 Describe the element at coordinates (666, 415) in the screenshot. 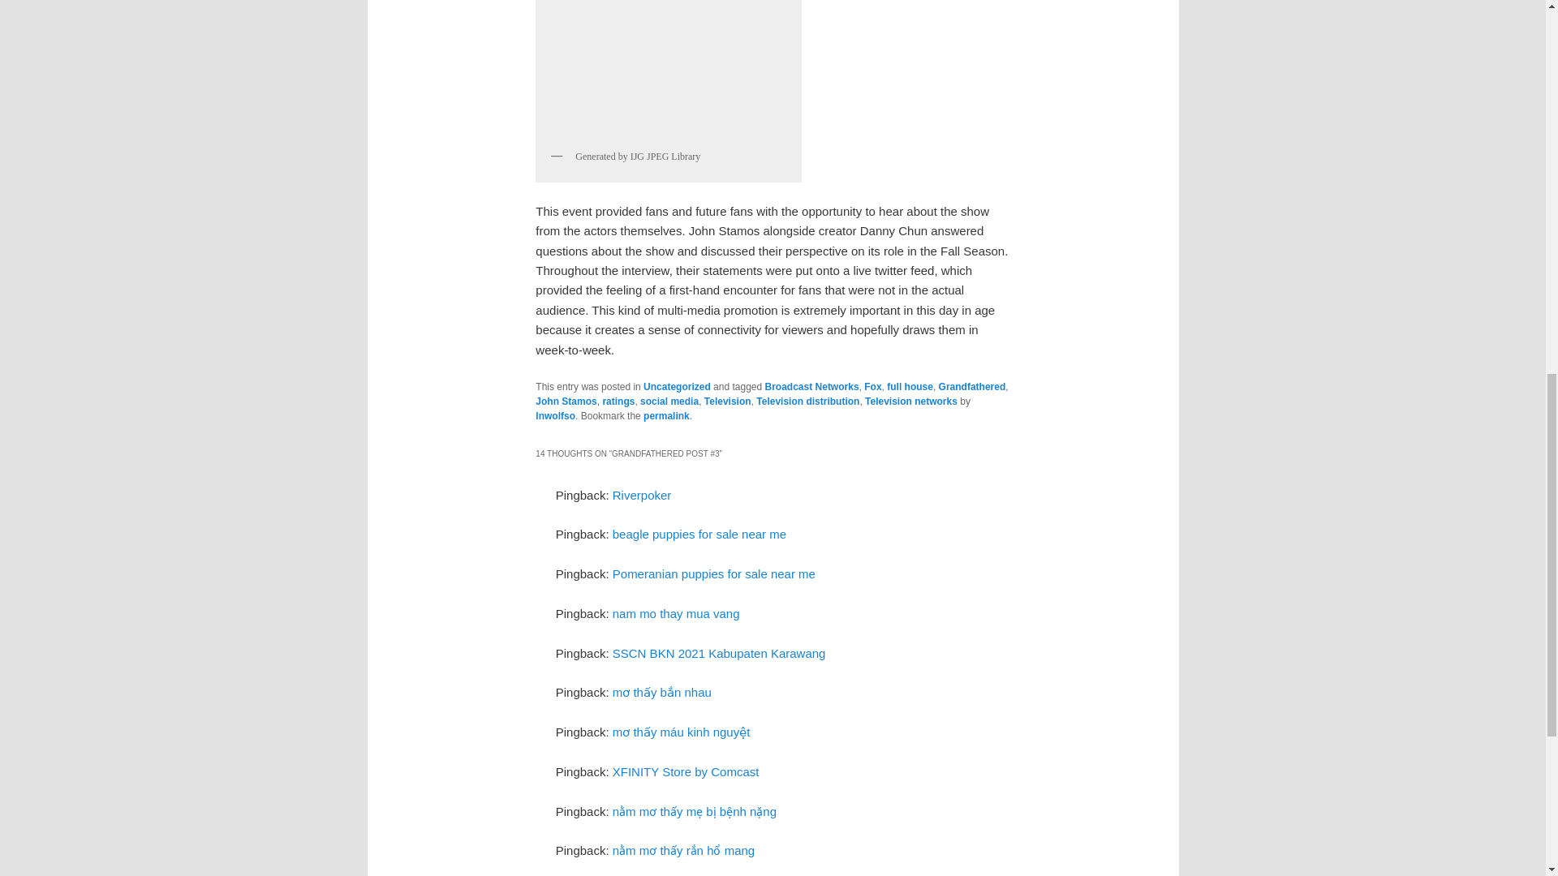

I see `permalink` at that location.